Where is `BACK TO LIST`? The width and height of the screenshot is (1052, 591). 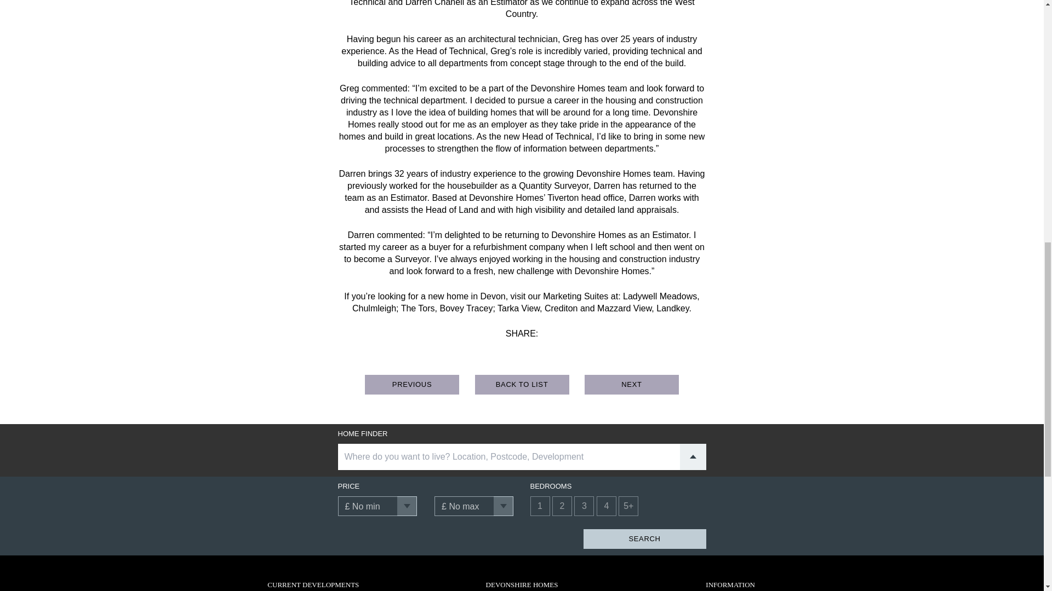
BACK TO LIST is located at coordinates (522, 384).